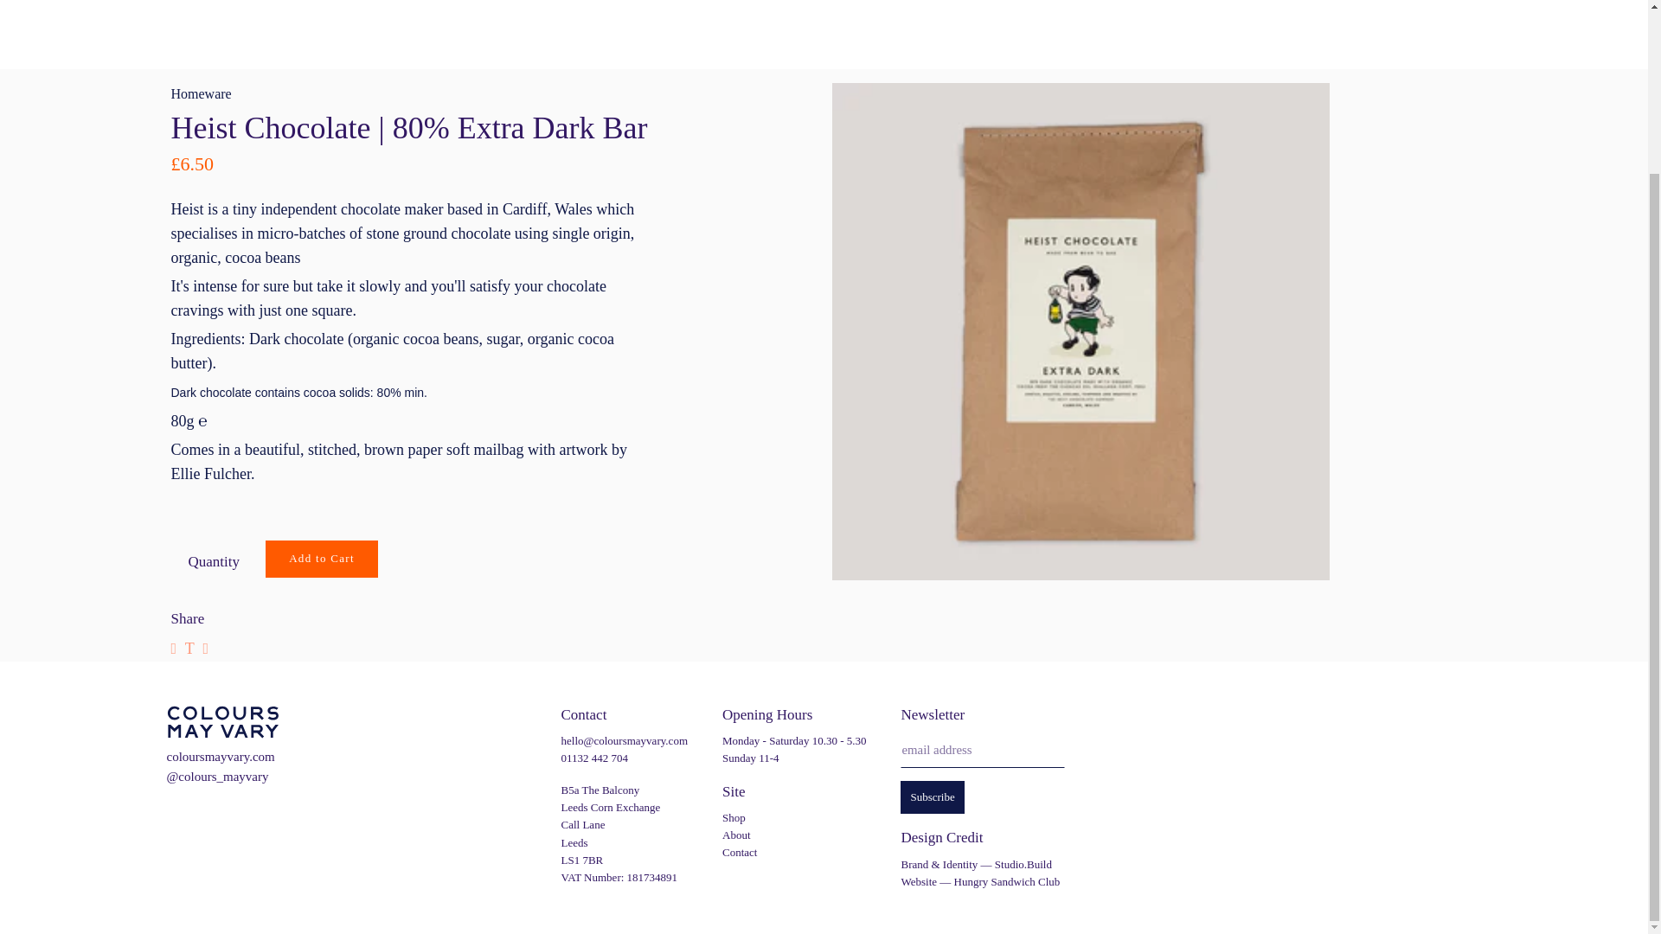 This screenshot has width=1661, height=934. I want to click on Subscribe, so click(931, 796).